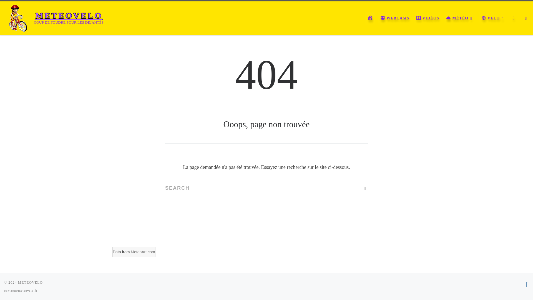 The image size is (533, 300). What do you see at coordinates (69, 16) in the screenshot?
I see `METEOVELO` at bounding box center [69, 16].